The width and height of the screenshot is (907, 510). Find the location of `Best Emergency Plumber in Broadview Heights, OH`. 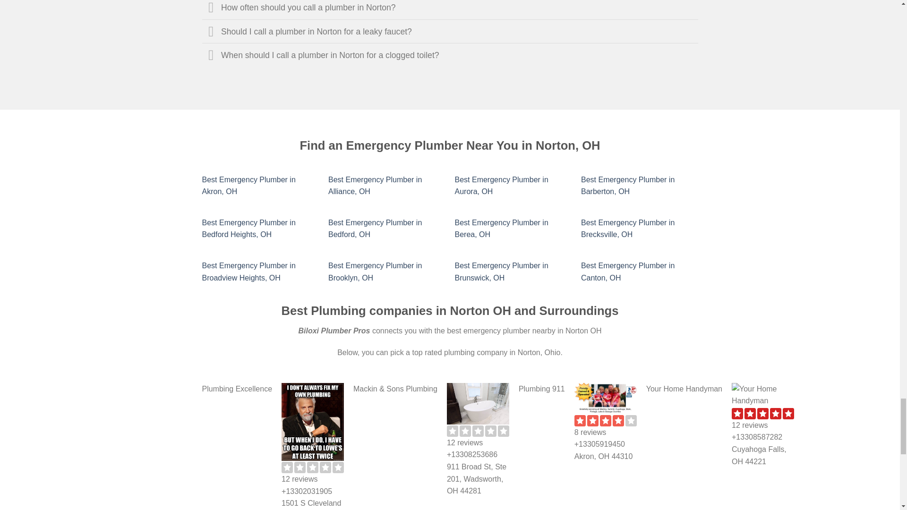

Best Emergency Plumber in Broadview Heights, OH is located at coordinates (248, 272).